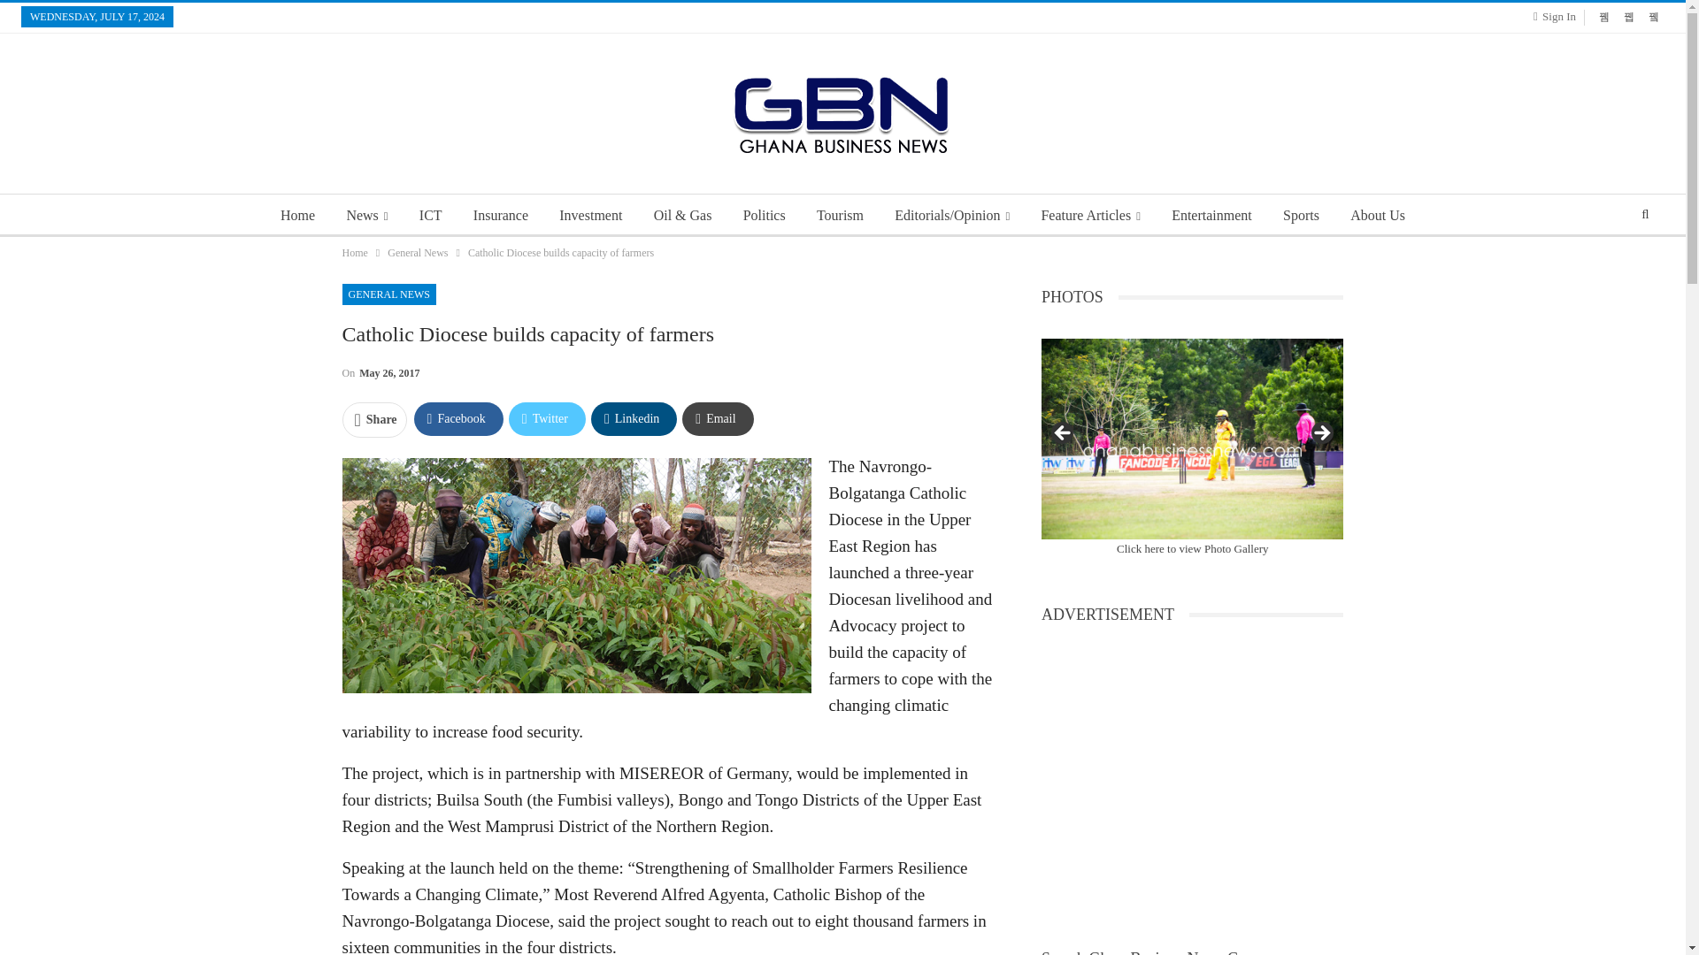  What do you see at coordinates (1090, 216) in the screenshot?
I see `Feature Articles` at bounding box center [1090, 216].